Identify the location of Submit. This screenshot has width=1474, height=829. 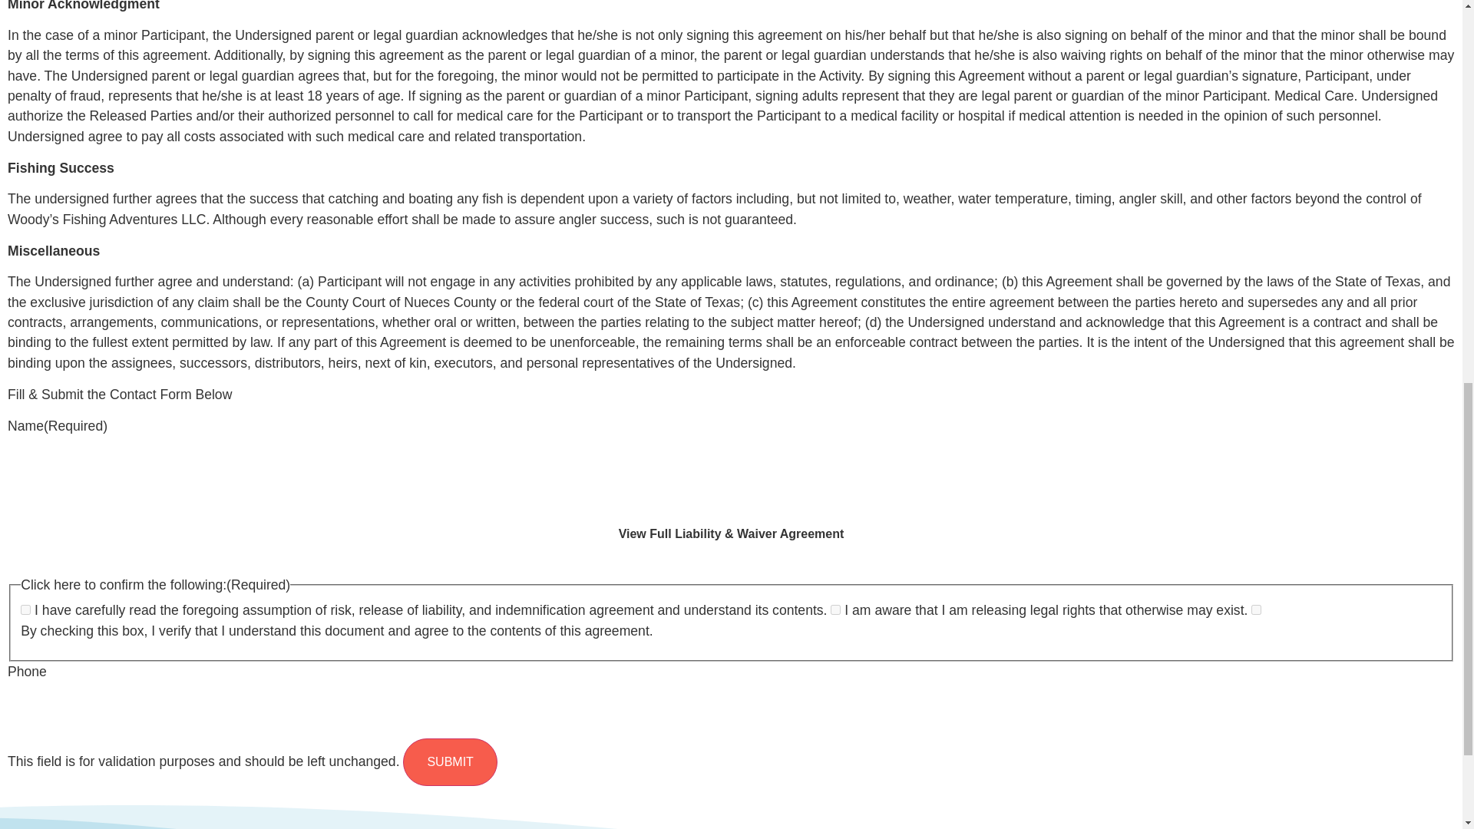
(450, 761).